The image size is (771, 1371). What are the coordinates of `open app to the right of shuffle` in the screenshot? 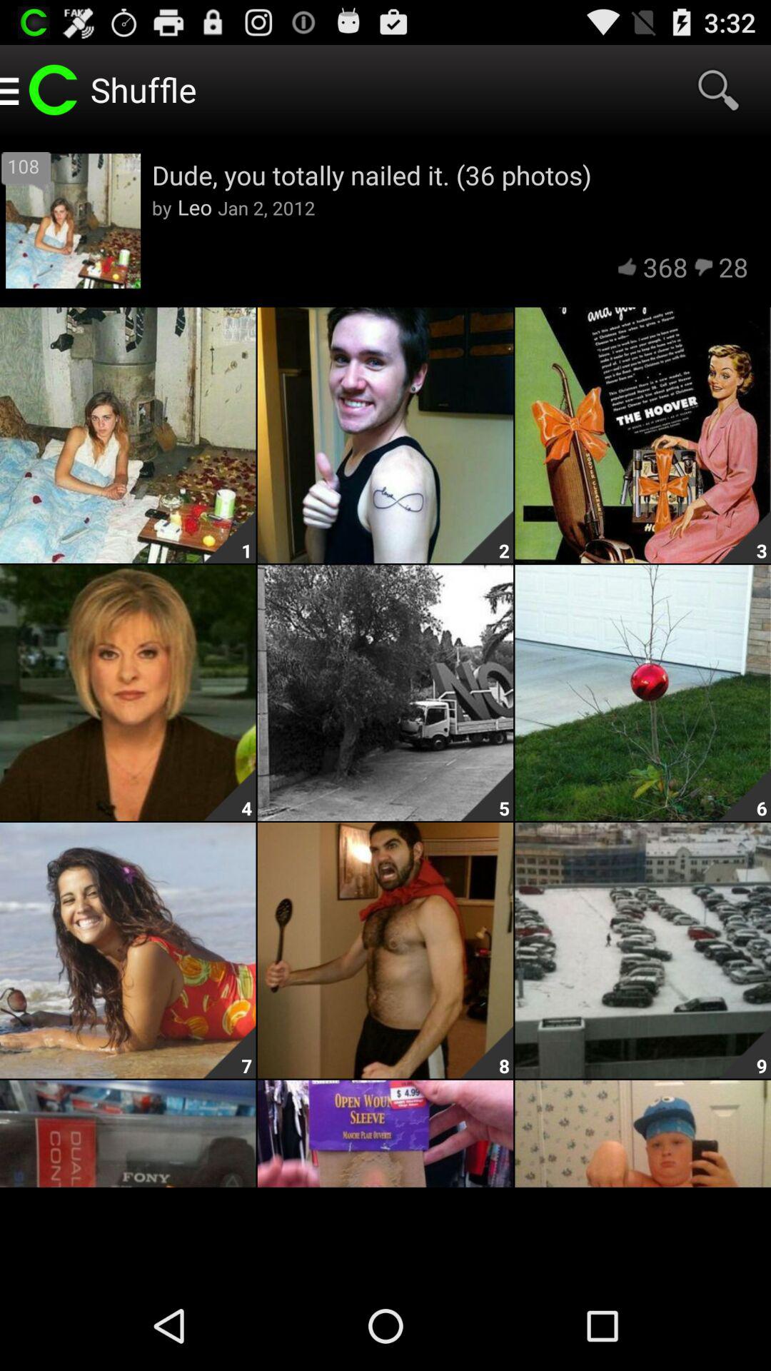 It's located at (718, 90).